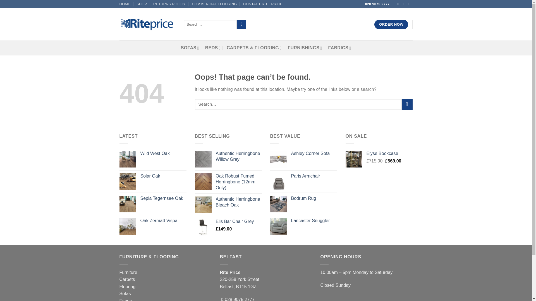  What do you see at coordinates (125, 4) in the screenshot?
I see `HOME` at bounding box center [125, 4].